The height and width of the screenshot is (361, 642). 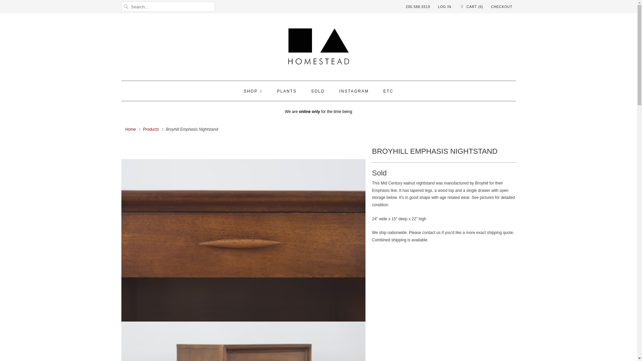 I want to click on Homestead, so click(x=130, y=129).